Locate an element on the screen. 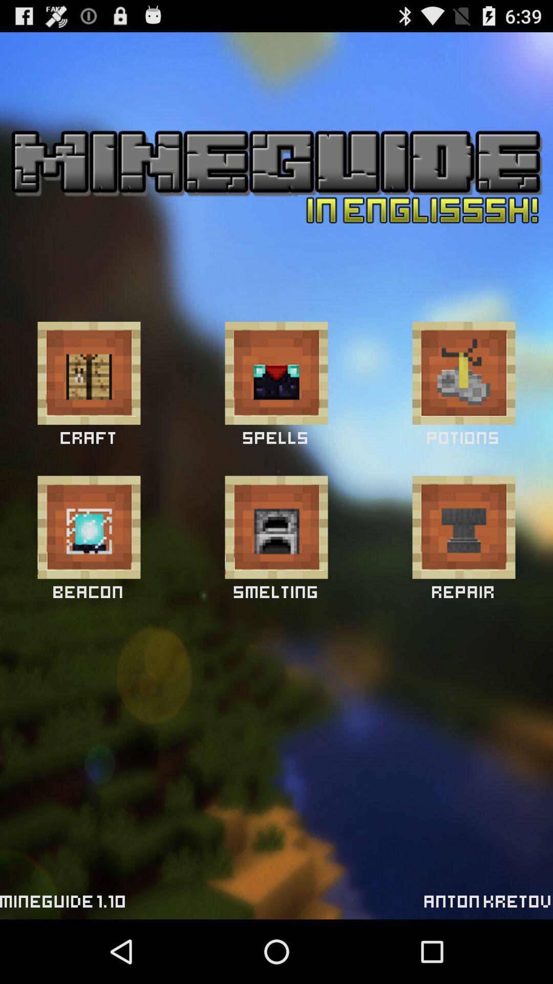  choose the icon below craft icon is located at coordinates (89, 527).